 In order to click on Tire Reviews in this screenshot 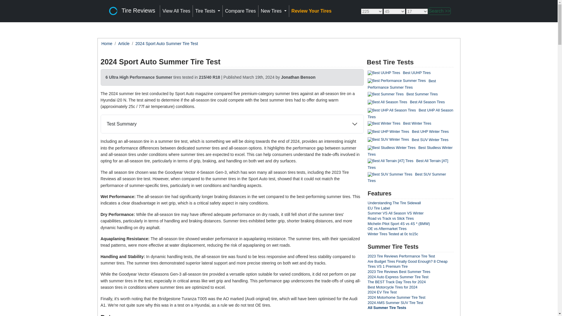, I will do `click(131, 11)`.